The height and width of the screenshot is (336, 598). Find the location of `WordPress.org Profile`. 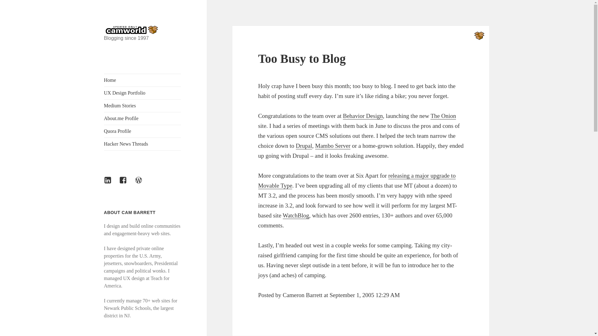

WordPress.org Profile is located at coordinates (142, 184).